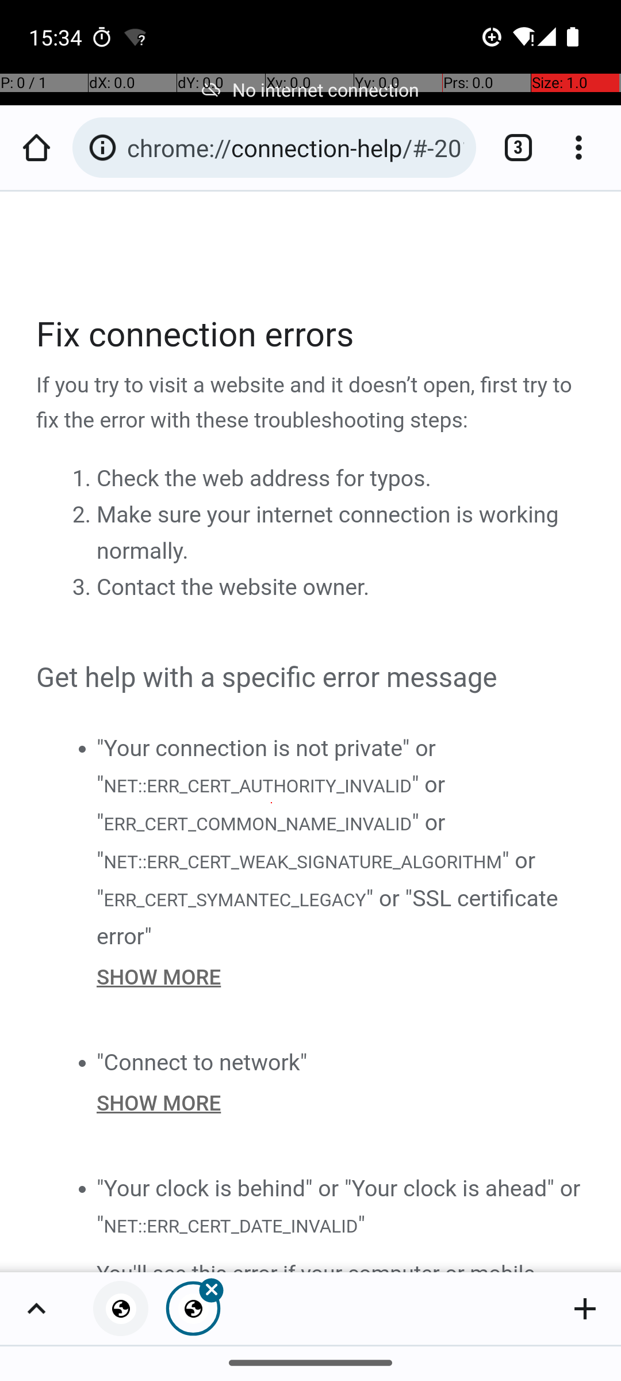 Image resolution: width=621 pixels, height=1381 pixels. What do you see at coordinates (312, 678) in the screenshot?
I see `Get help with a specific error message` at bounding box center [312, 678].